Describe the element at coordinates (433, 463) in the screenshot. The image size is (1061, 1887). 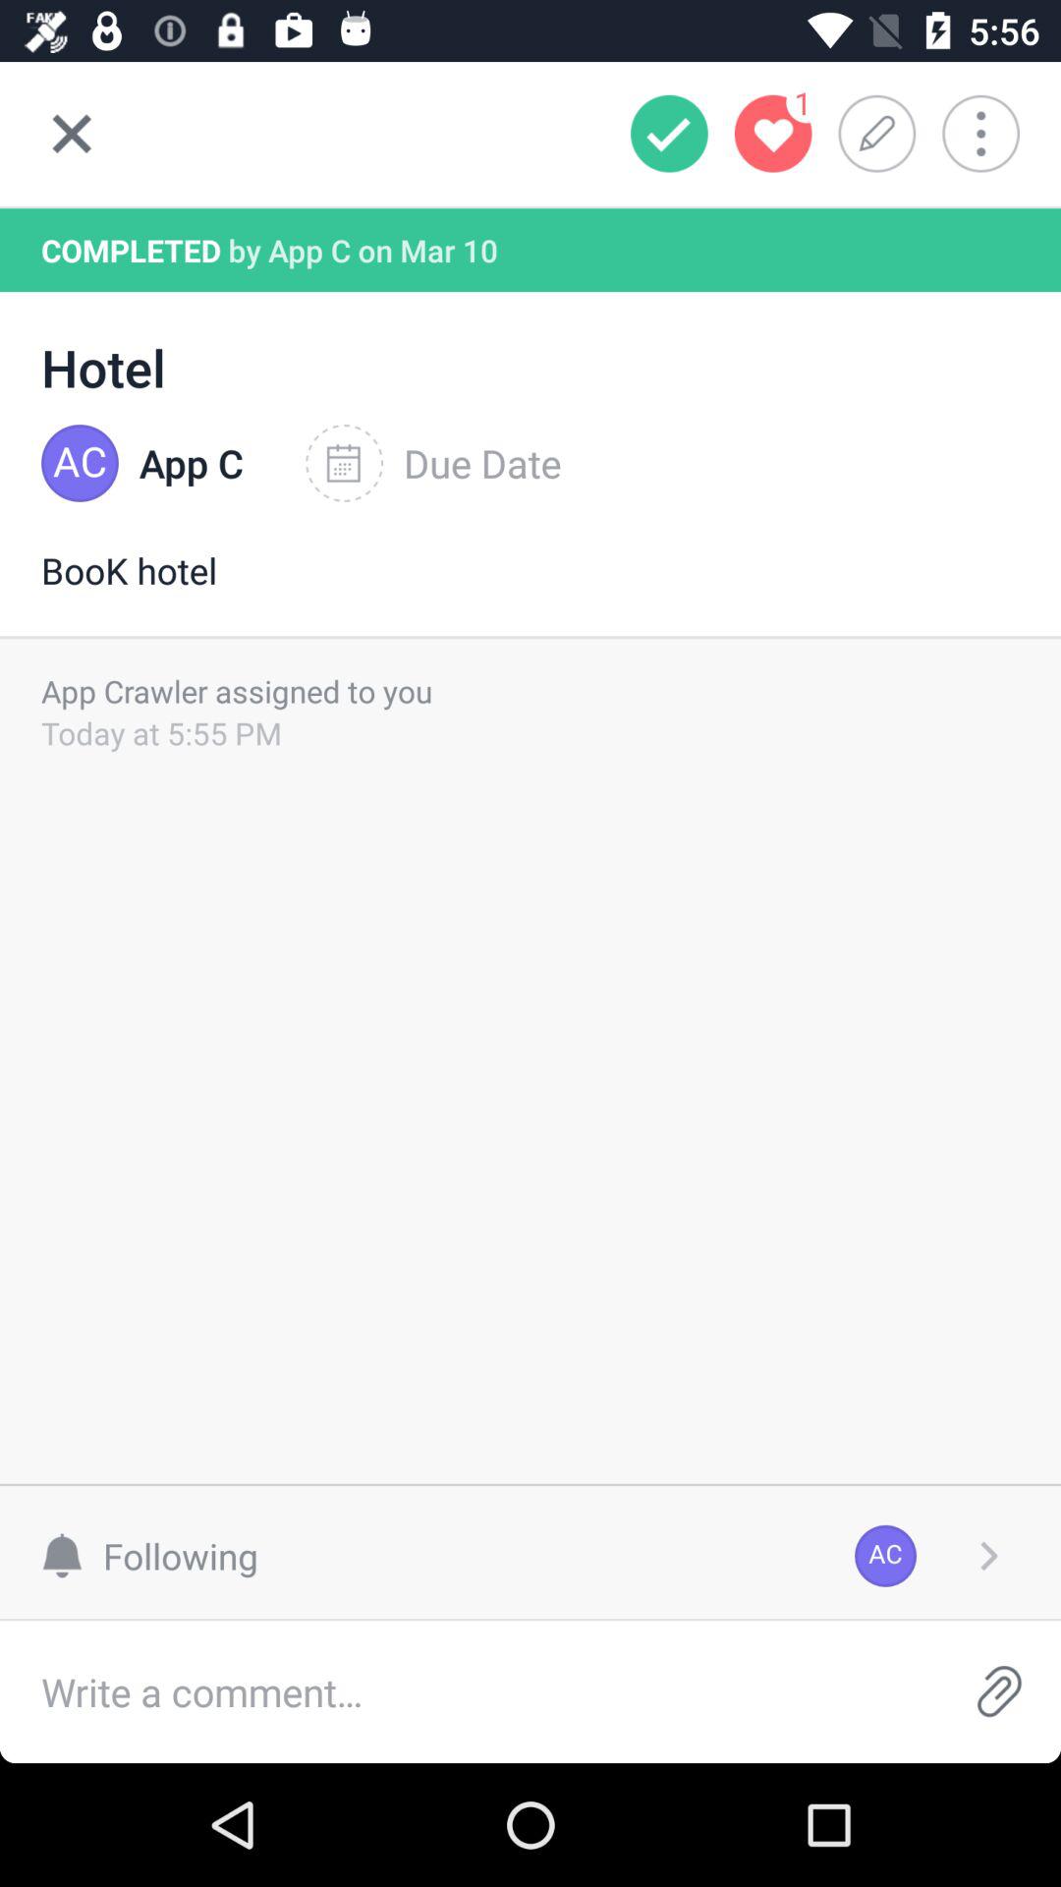
I see `turn on icon below the hotel` at that location.